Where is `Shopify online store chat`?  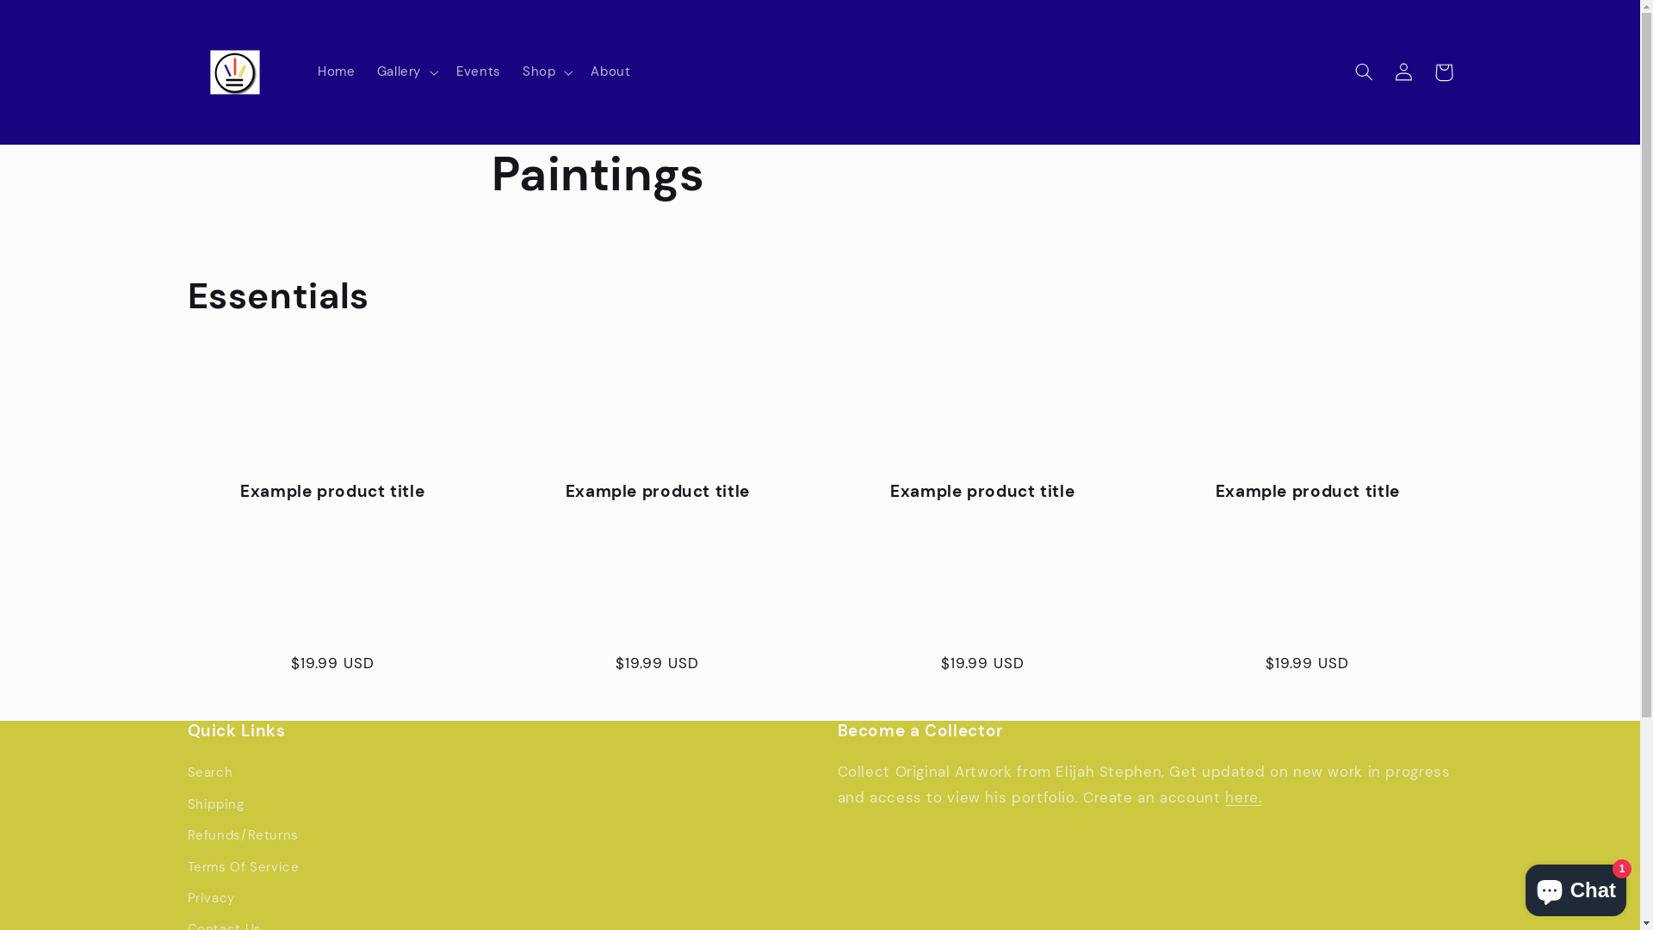 Shopify online store chat is located at coordinates (1576, 887).